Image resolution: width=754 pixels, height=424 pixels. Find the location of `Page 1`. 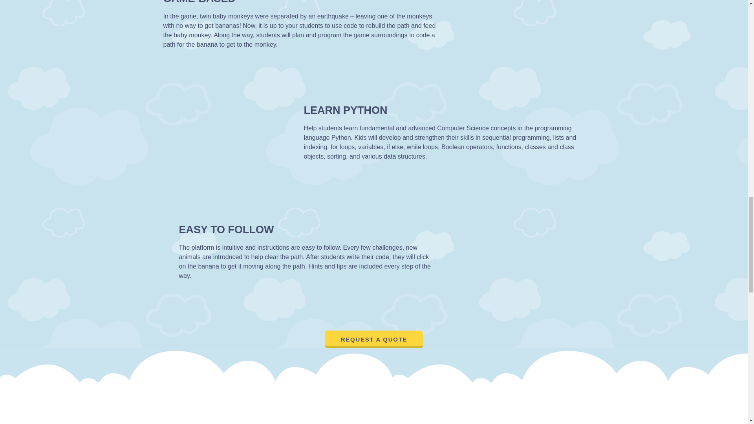

Page 1 is located at coordinates (444, 143).